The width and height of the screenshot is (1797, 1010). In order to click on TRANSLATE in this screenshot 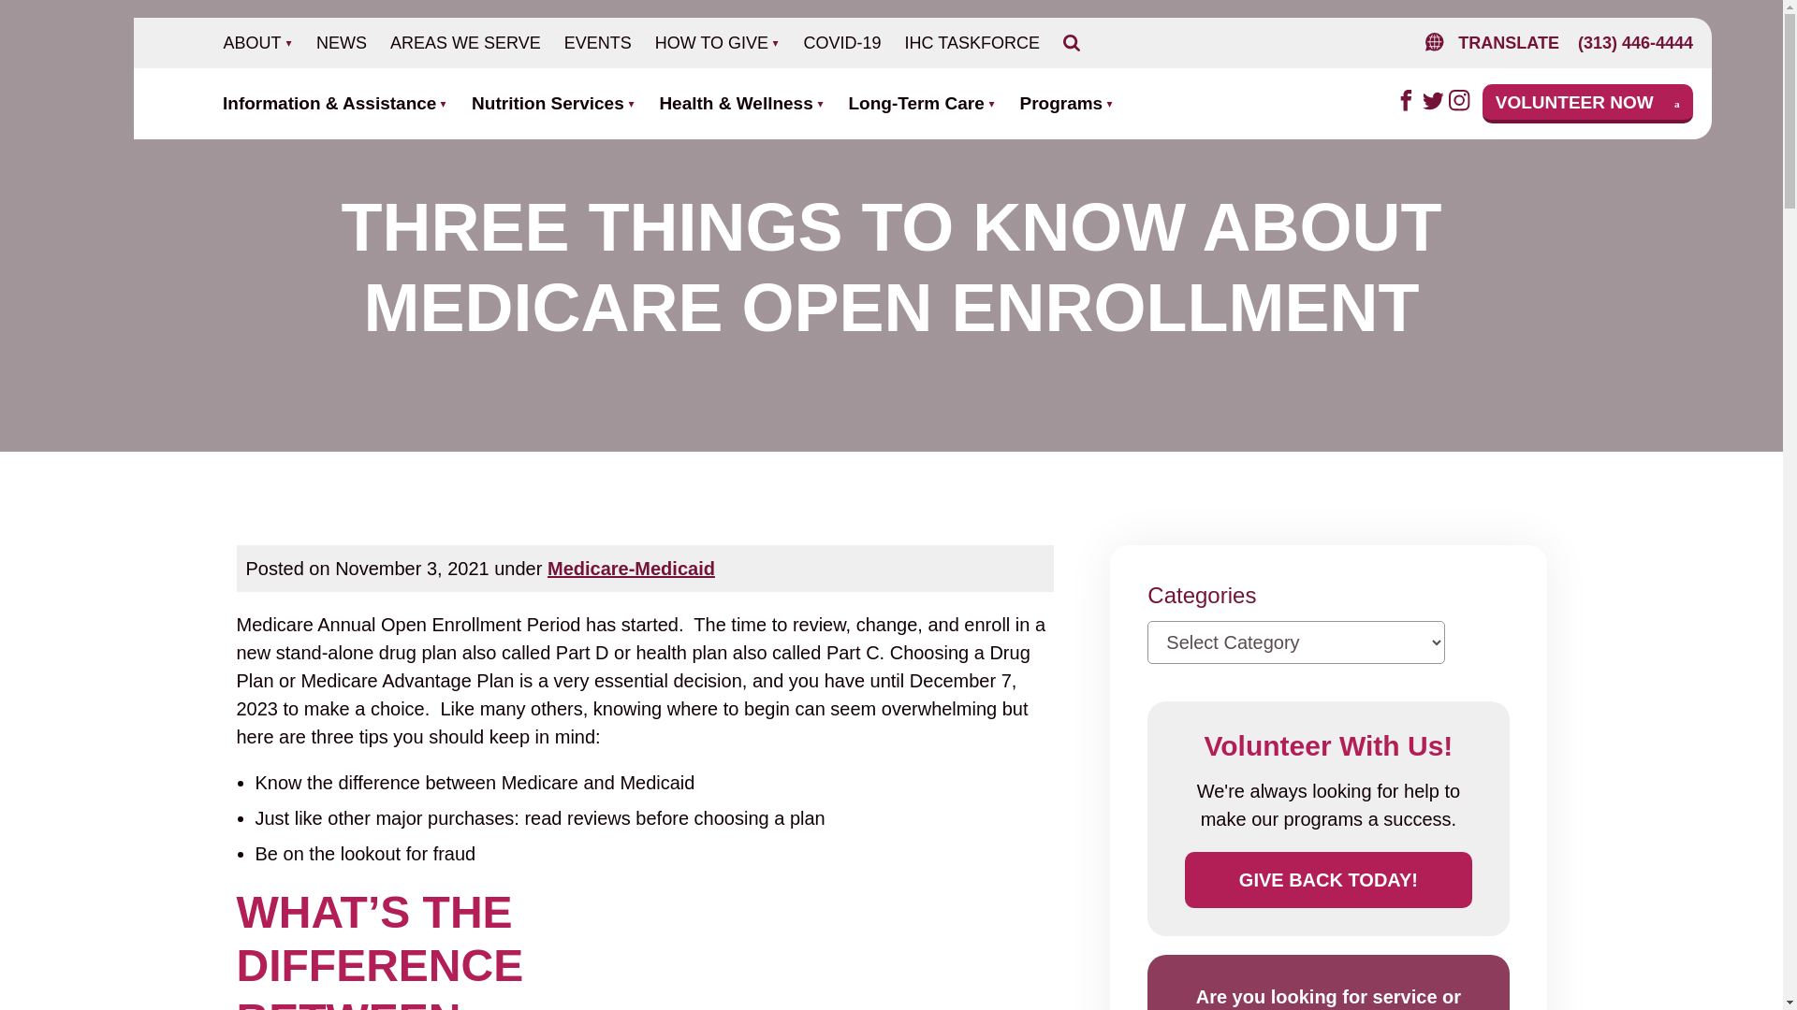, I will do `click(1487, 43)`.